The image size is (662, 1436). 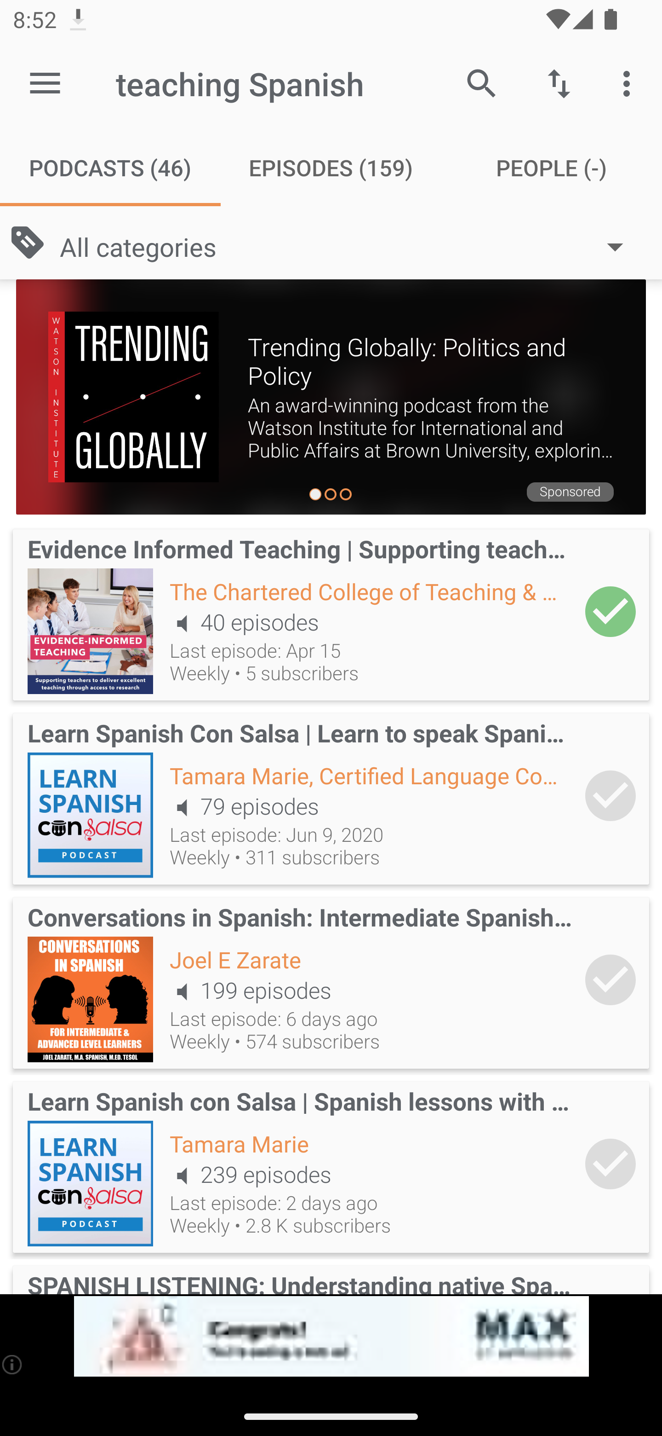 What do you see at coordinates (559, 83) in the screenshot?
I see `Sort` at bounding box center [559, 83].